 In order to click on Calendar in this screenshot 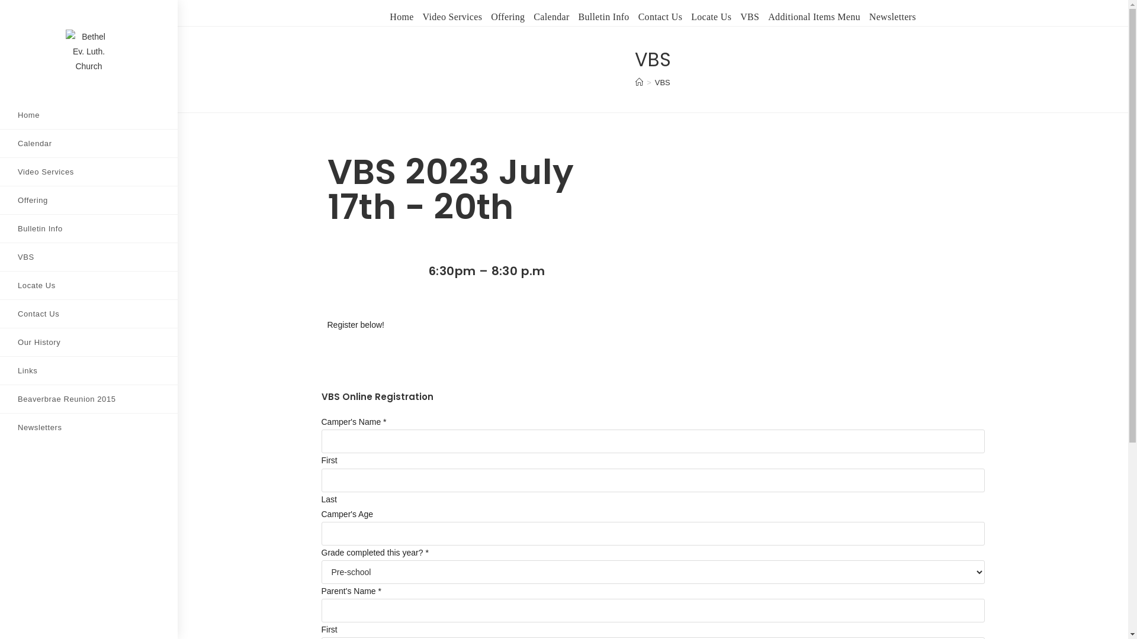, I will do `click(551, 18)`.